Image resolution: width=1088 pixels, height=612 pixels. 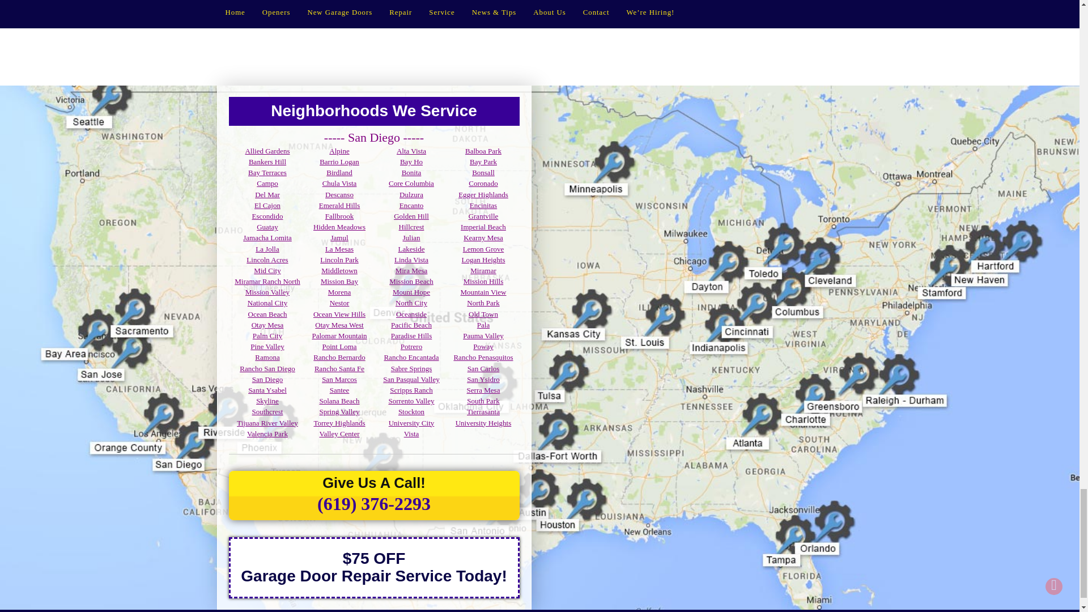 What do you see at coordinates (411, 151) in the screenshot?
I see `Alta Vista` at bounding box center [411, 151].